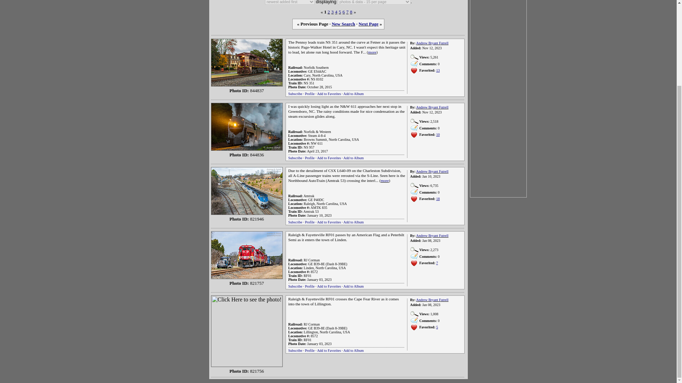 The height and width of the screenshot is (383, 682). Describe the element at coordinates (340, 11) in the screenshot. I see `5` at that location.